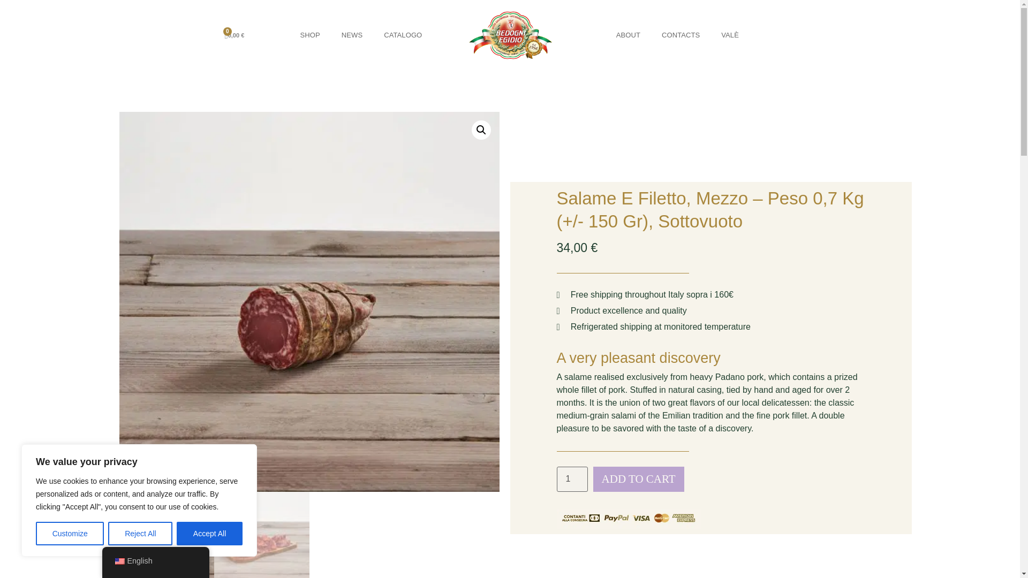  What do you see at coordinates (210, 534) in the screenshot?
I see `Accept All` at bounding box center [210, 534].